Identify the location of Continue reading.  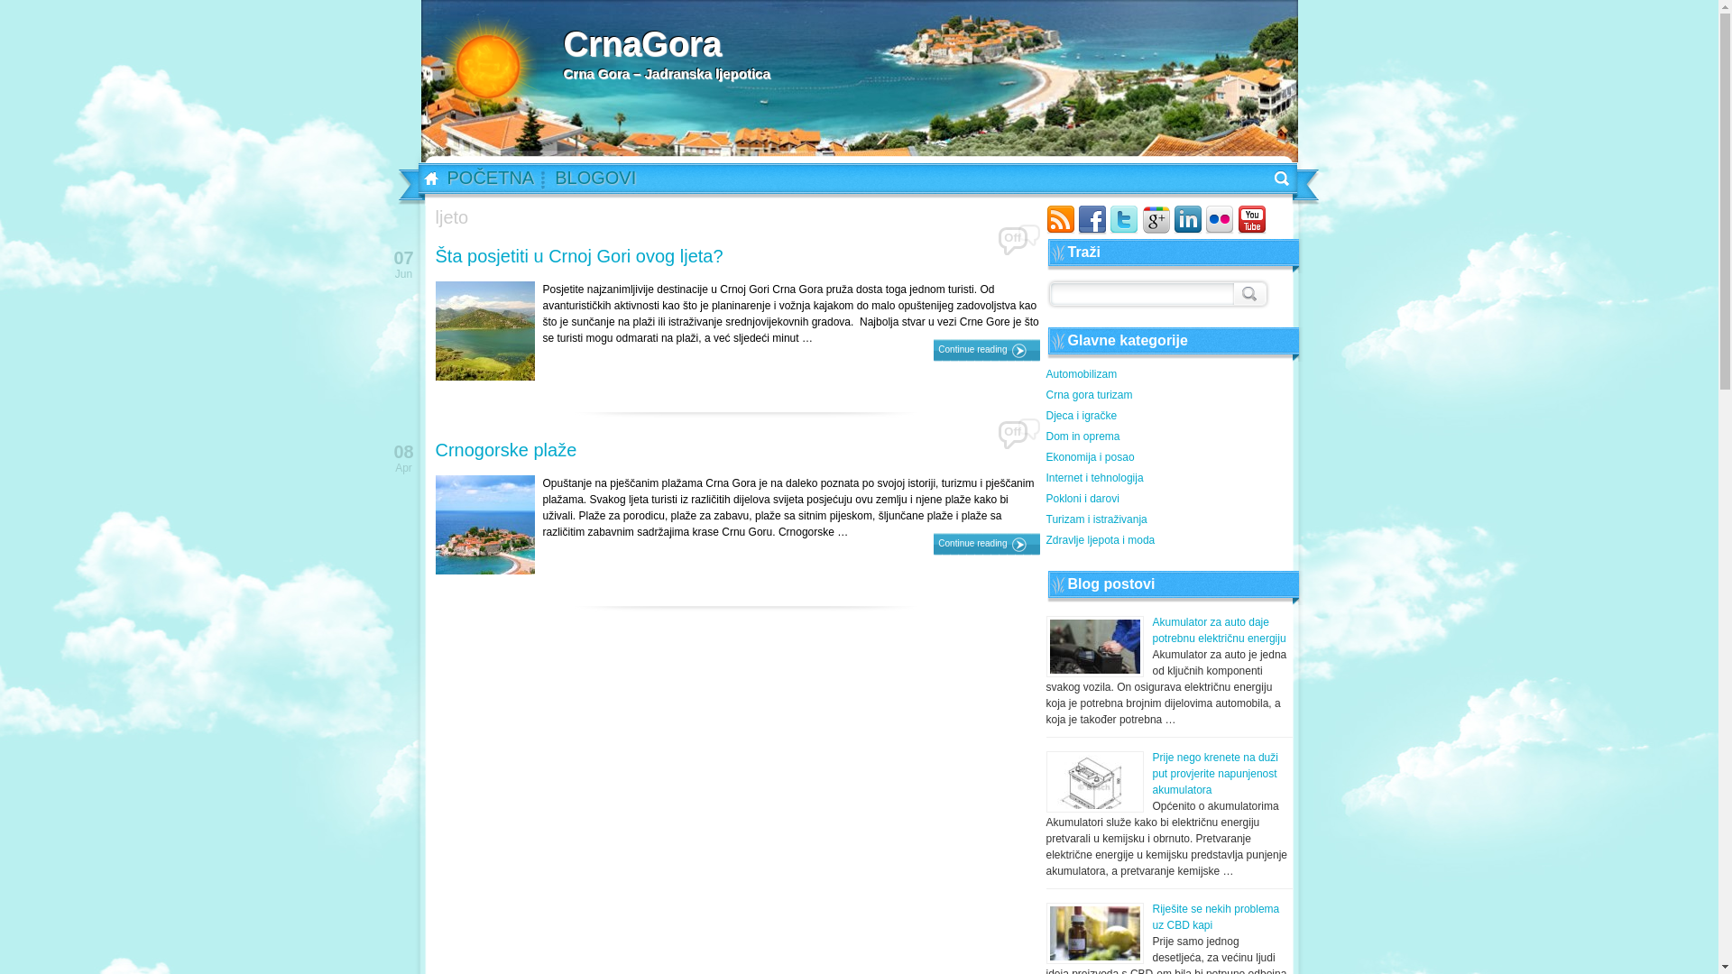
(987, 350).